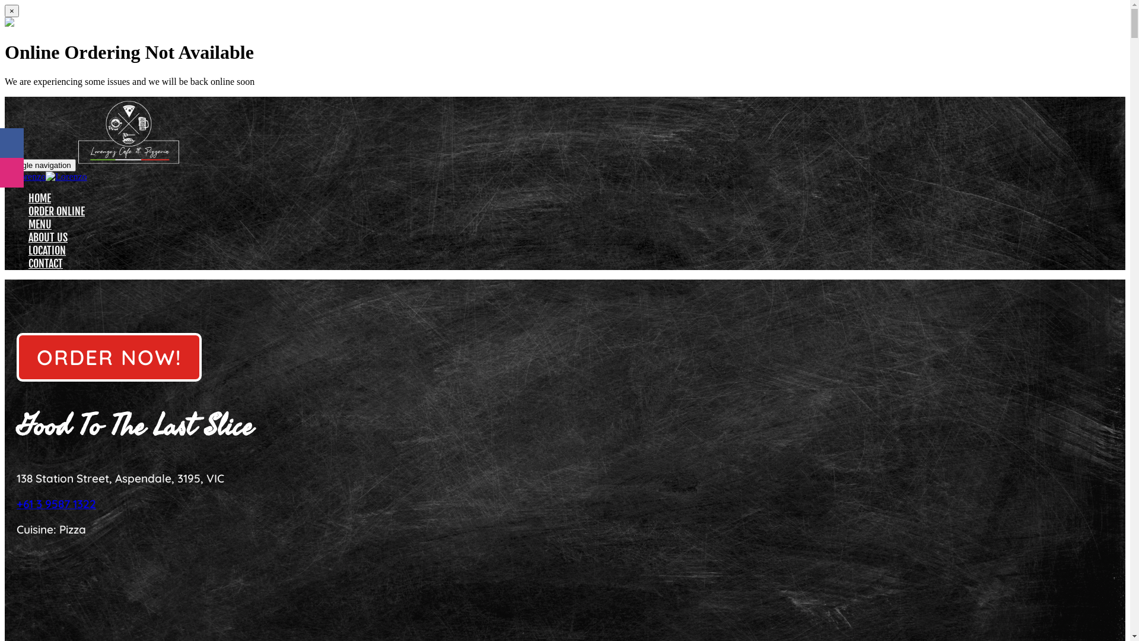  Describe the element at coordinates (56, 504) in the screenshot. I see `+61 3 9587 1322` at that location.